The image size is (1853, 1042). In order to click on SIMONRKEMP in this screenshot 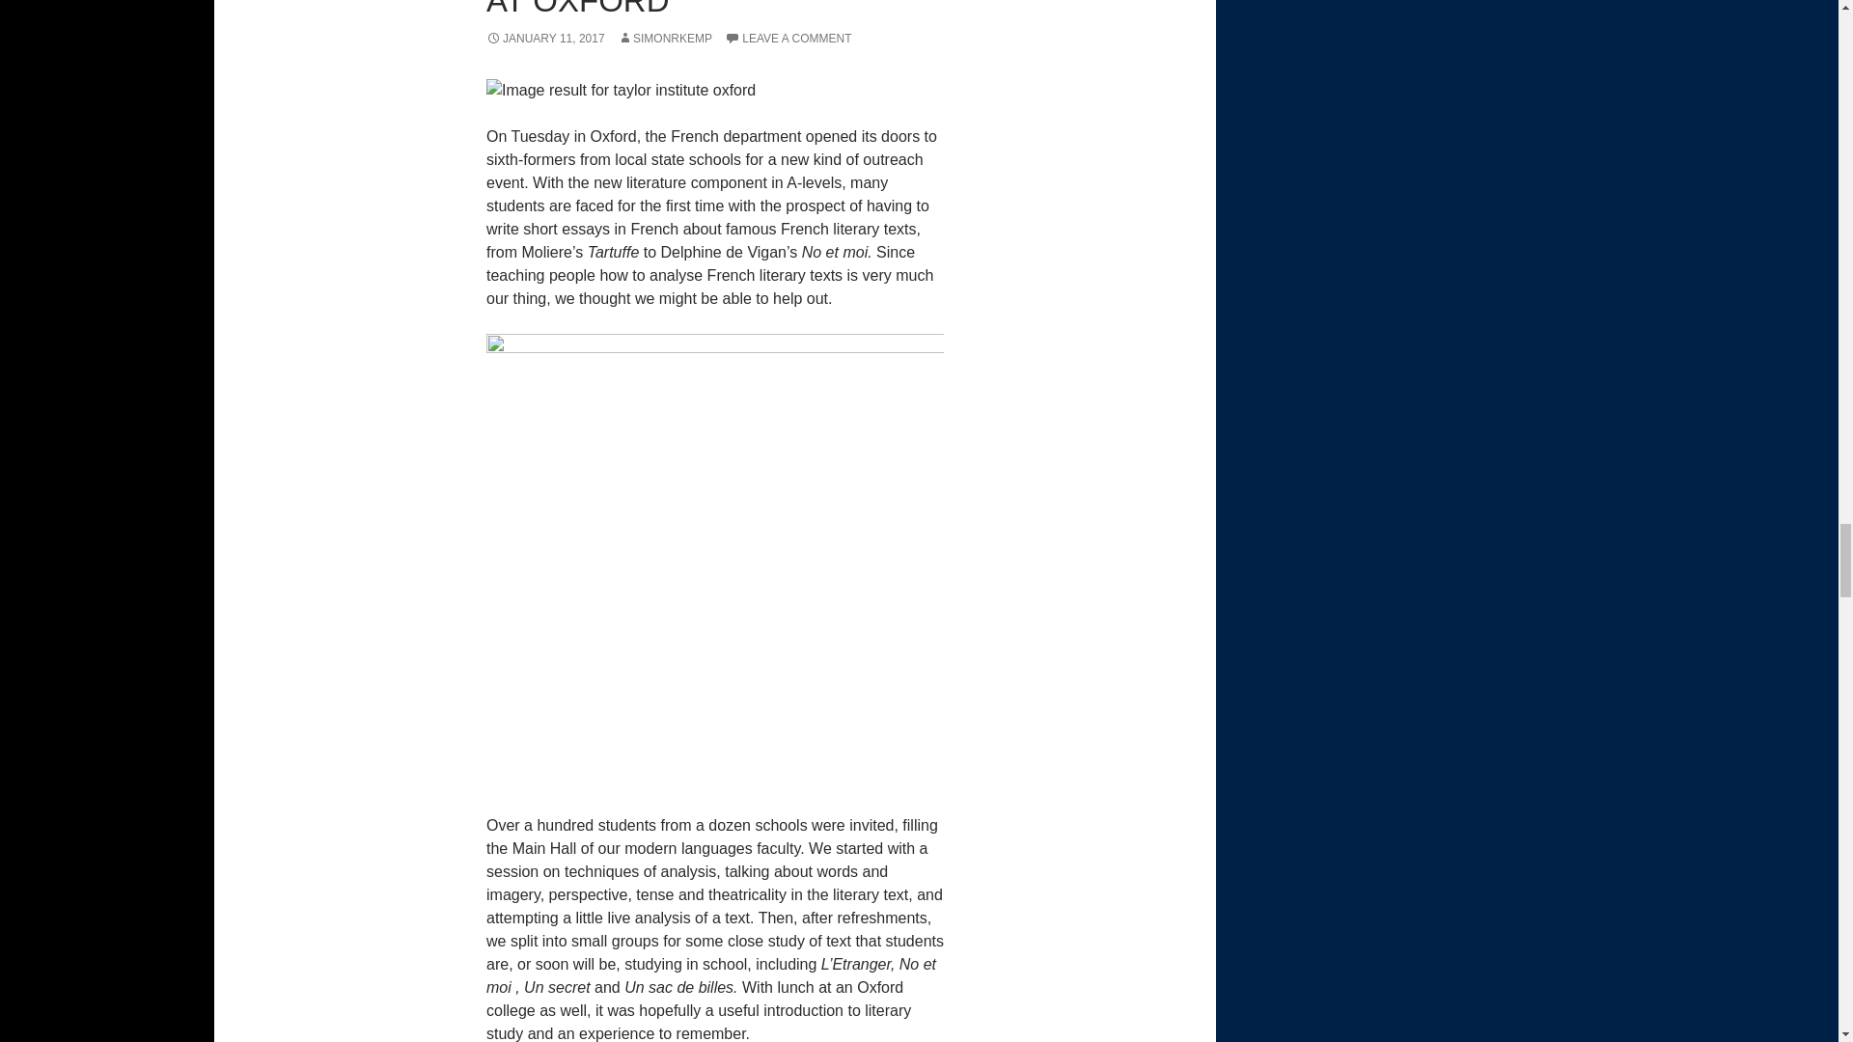, I will do `click(664, 39)`.